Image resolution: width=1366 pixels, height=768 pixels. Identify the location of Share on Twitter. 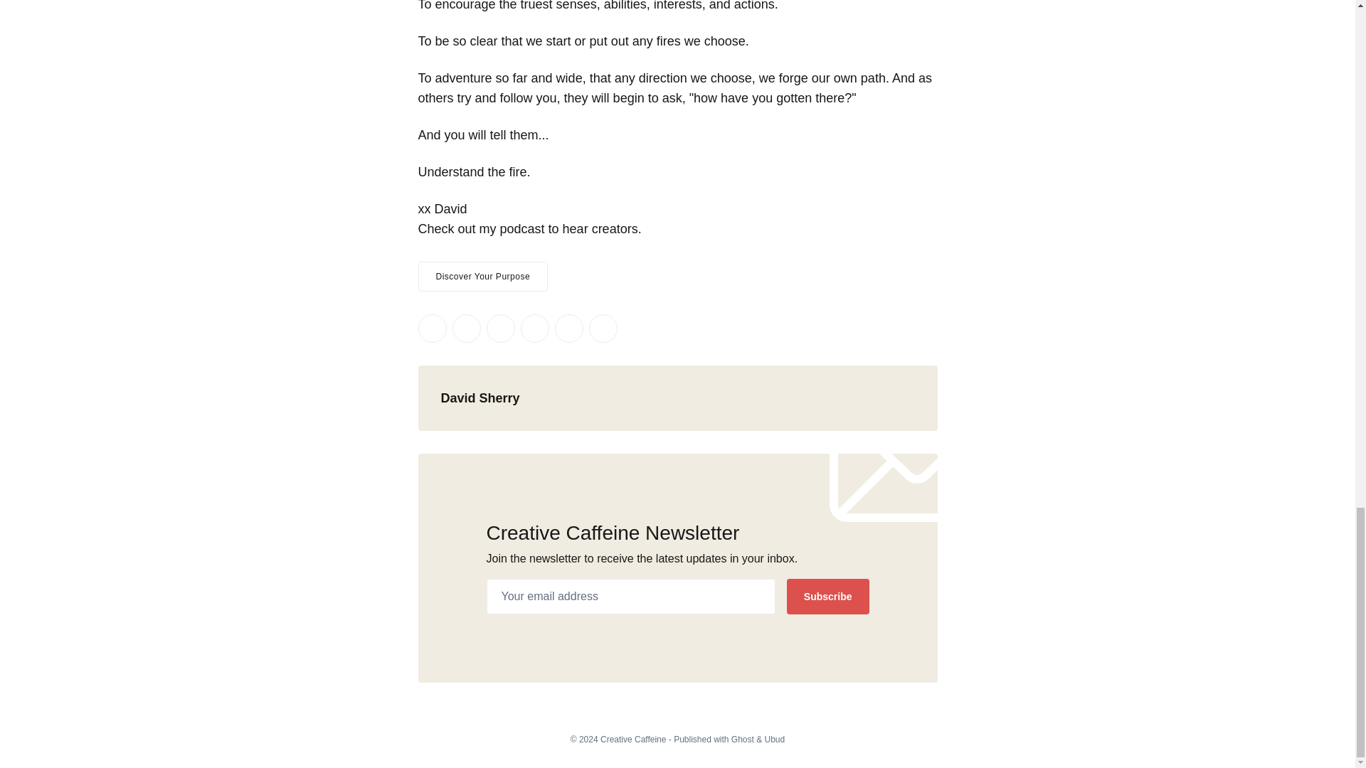
(432, 328).